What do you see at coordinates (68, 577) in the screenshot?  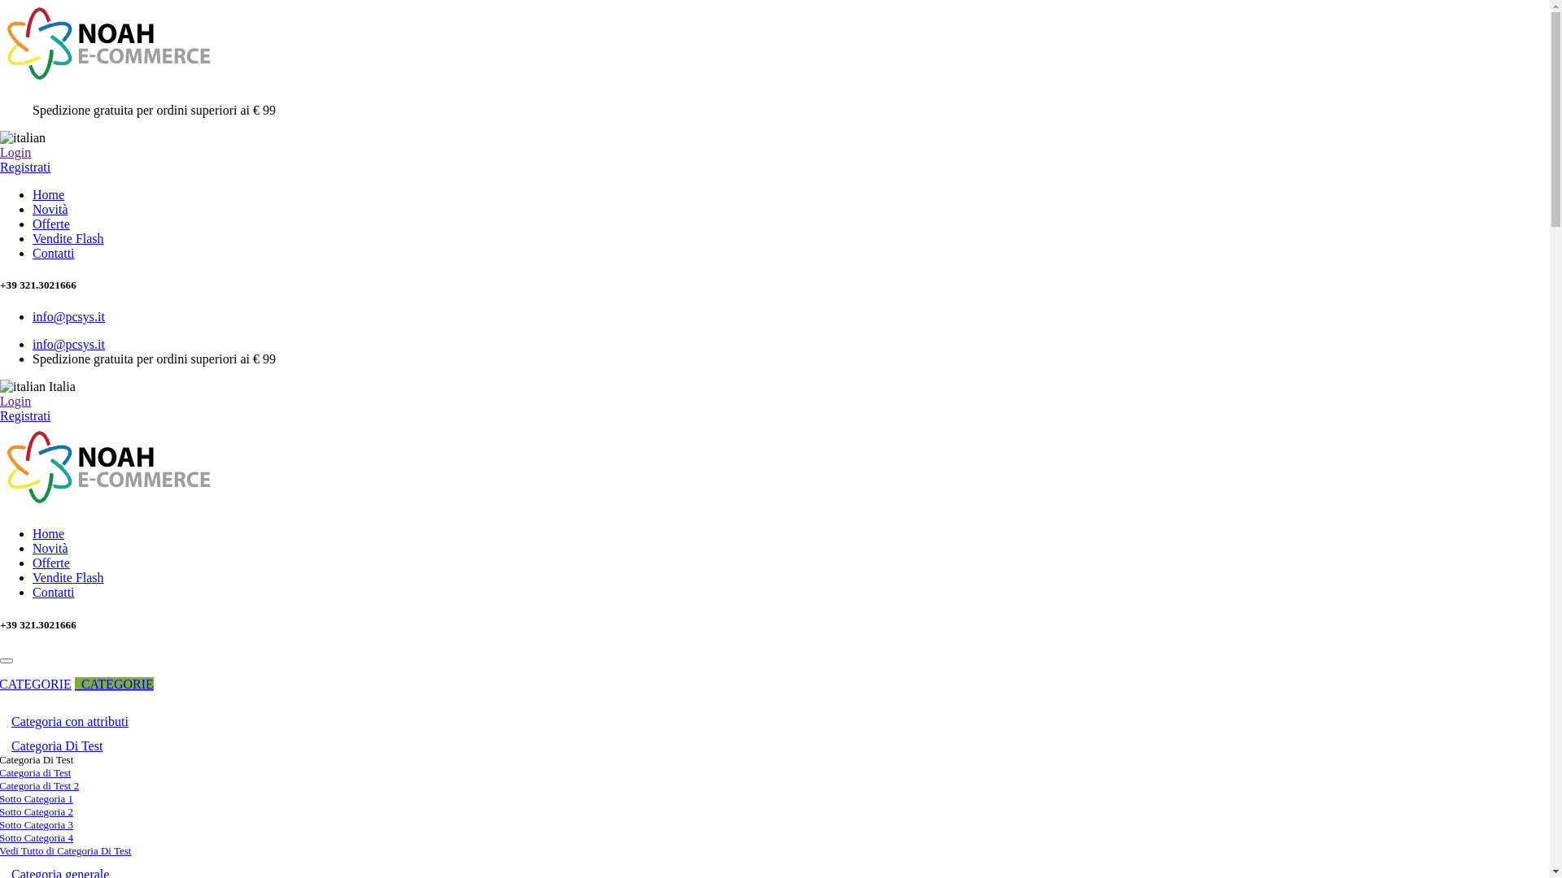 I see `Vendite Flash` at bounding box center [68, 577].